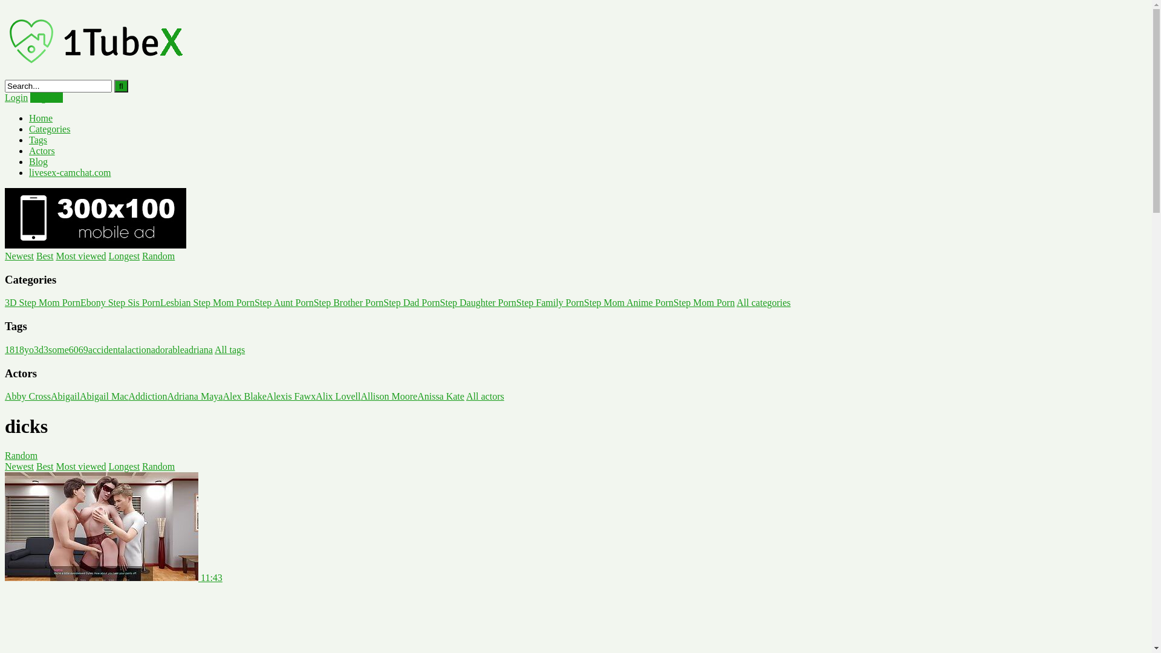  What do you see at coordinates (42, 302) in the screenshot?
I see `3D Step Mom Porn` at bounding box center [42, 302].